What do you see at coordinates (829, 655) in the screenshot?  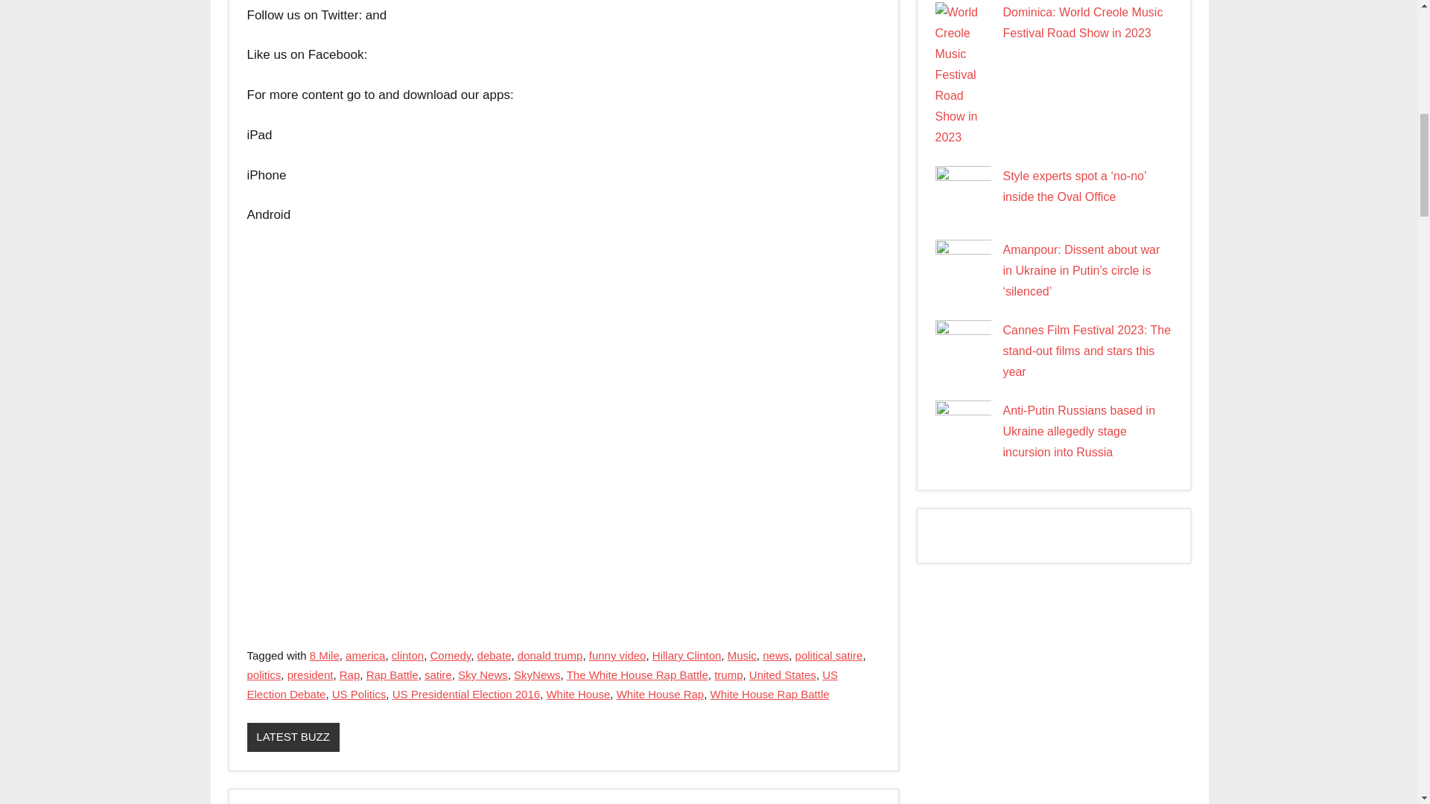 I see `political satire` at bounding box center [829, 655].